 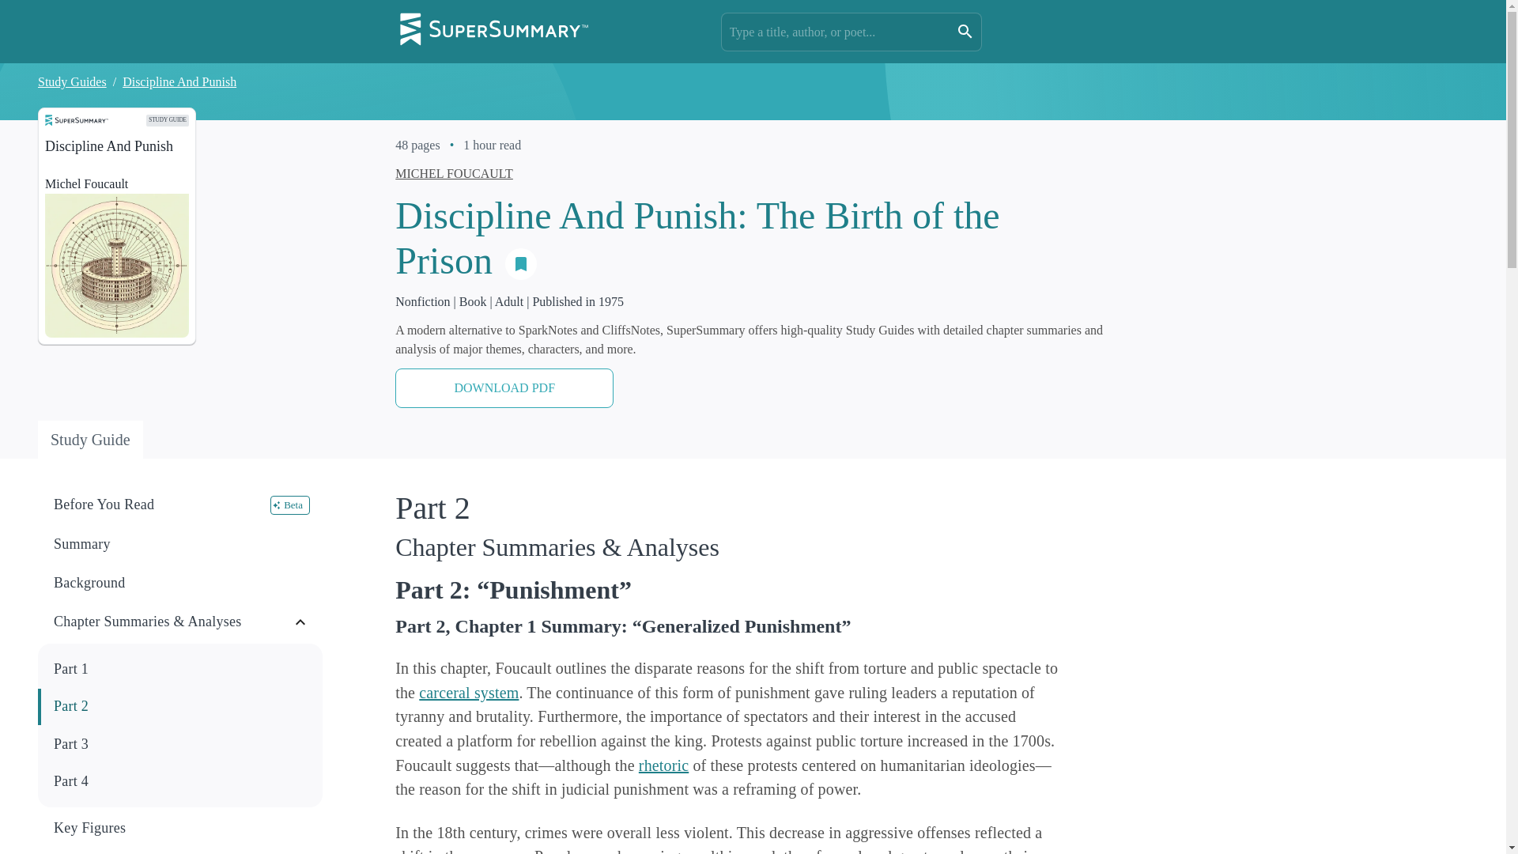 I want to click on Search, so click(x=965, y=32).